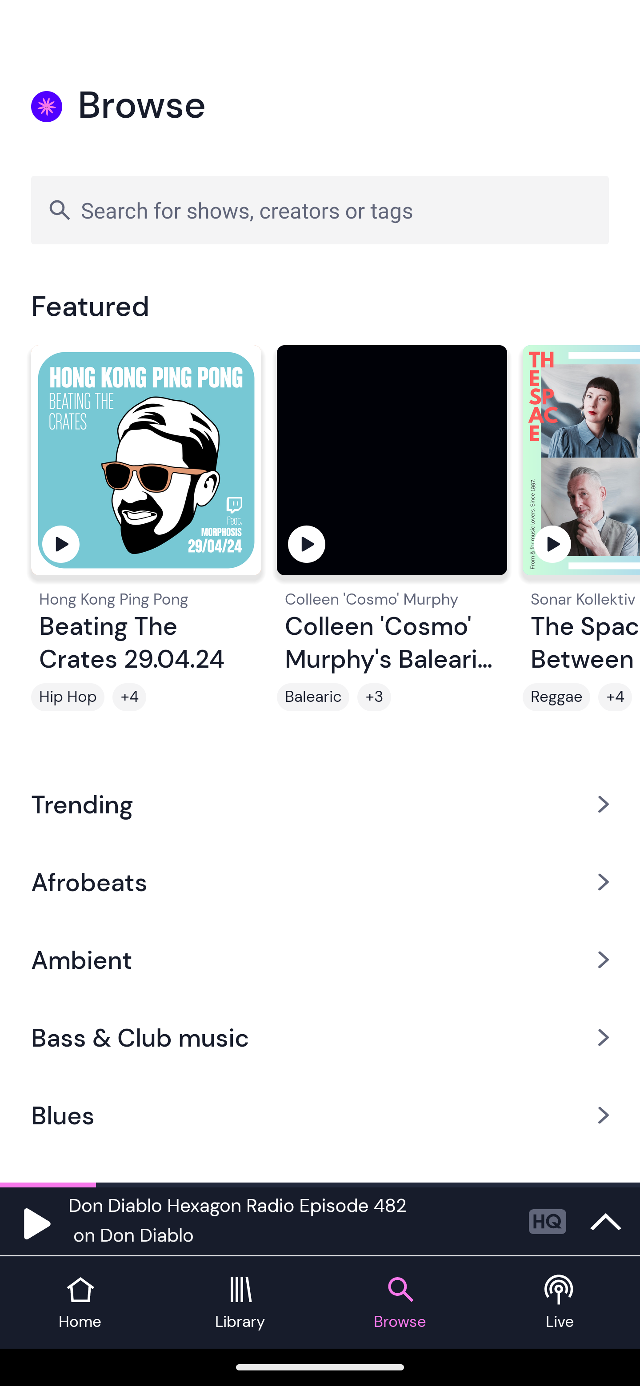 This screenshot has height=1386, width=640. Describe the element at coordinates (313, 697) in the screenshot. I see `Balearic` at that location.